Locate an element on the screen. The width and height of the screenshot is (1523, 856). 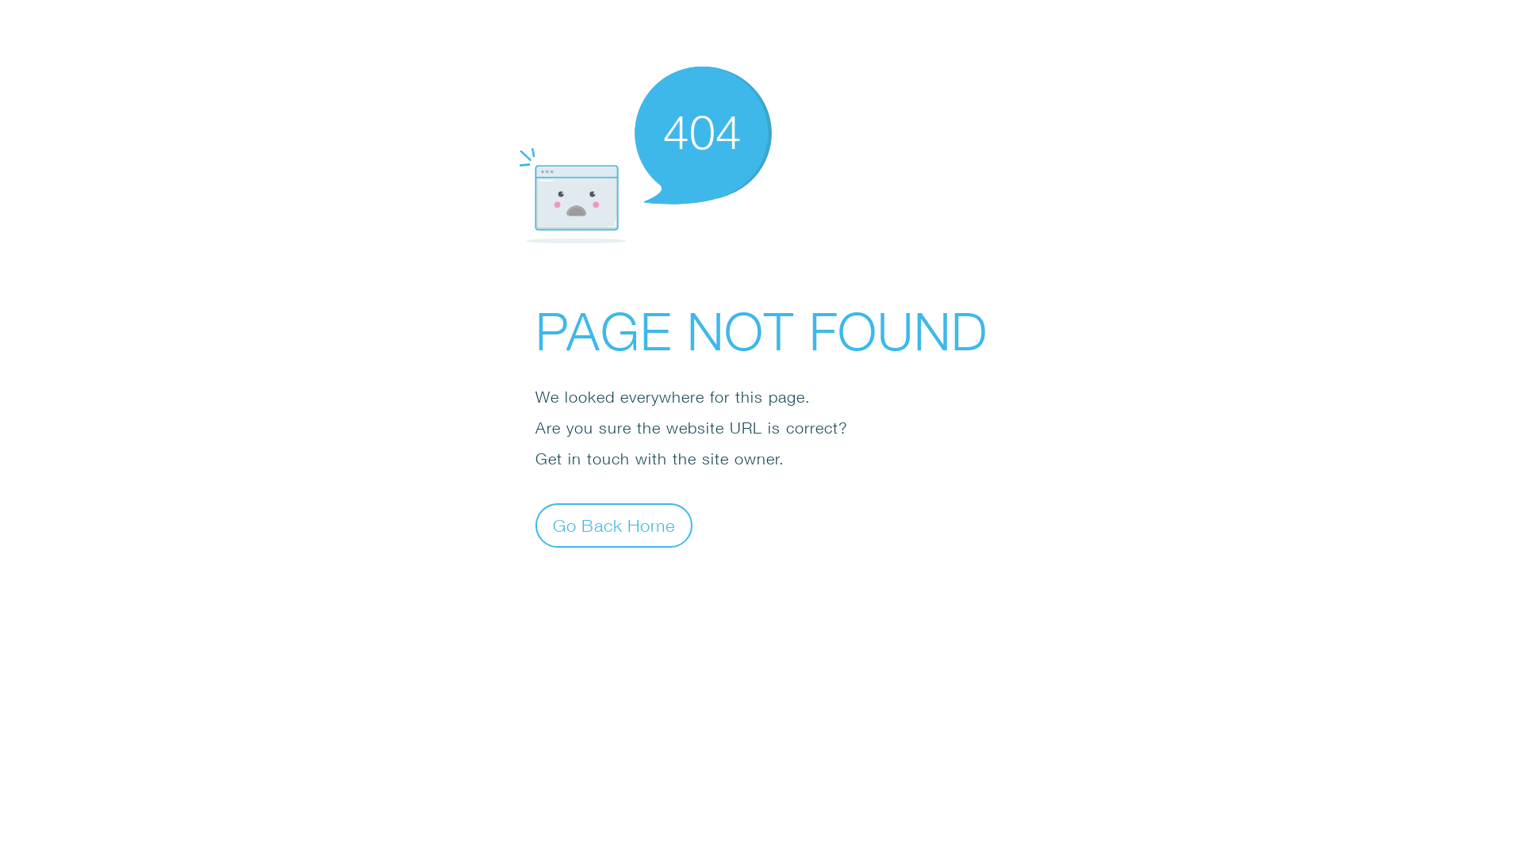
Go Back Home is located at coordinates (614, 525).